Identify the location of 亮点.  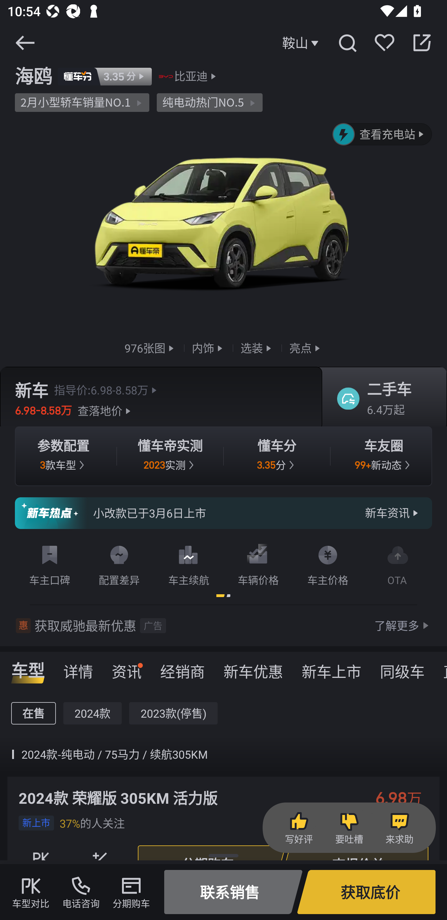
(306, 347).